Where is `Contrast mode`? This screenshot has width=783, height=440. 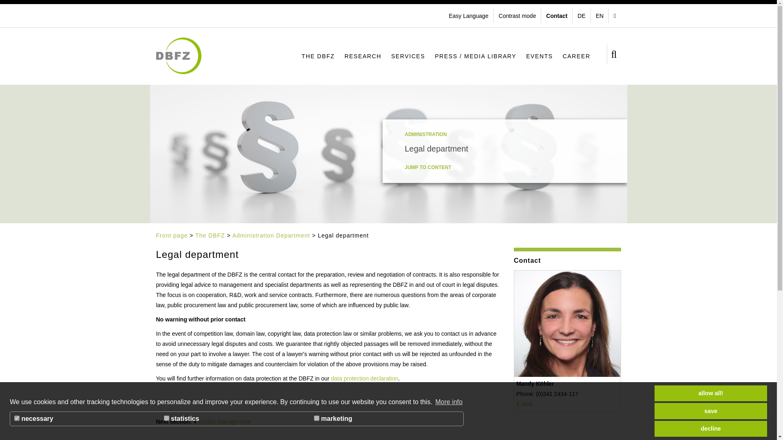
Contrast mode is located at coordinates (519, 15).